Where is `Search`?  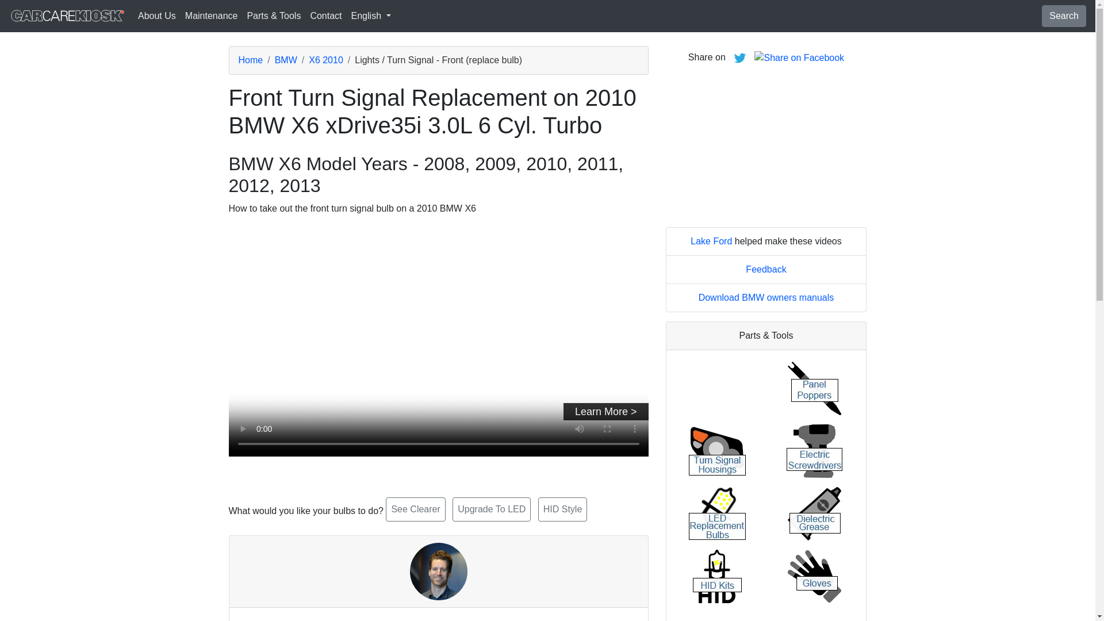 Search is located at coordinates (1064, 16).